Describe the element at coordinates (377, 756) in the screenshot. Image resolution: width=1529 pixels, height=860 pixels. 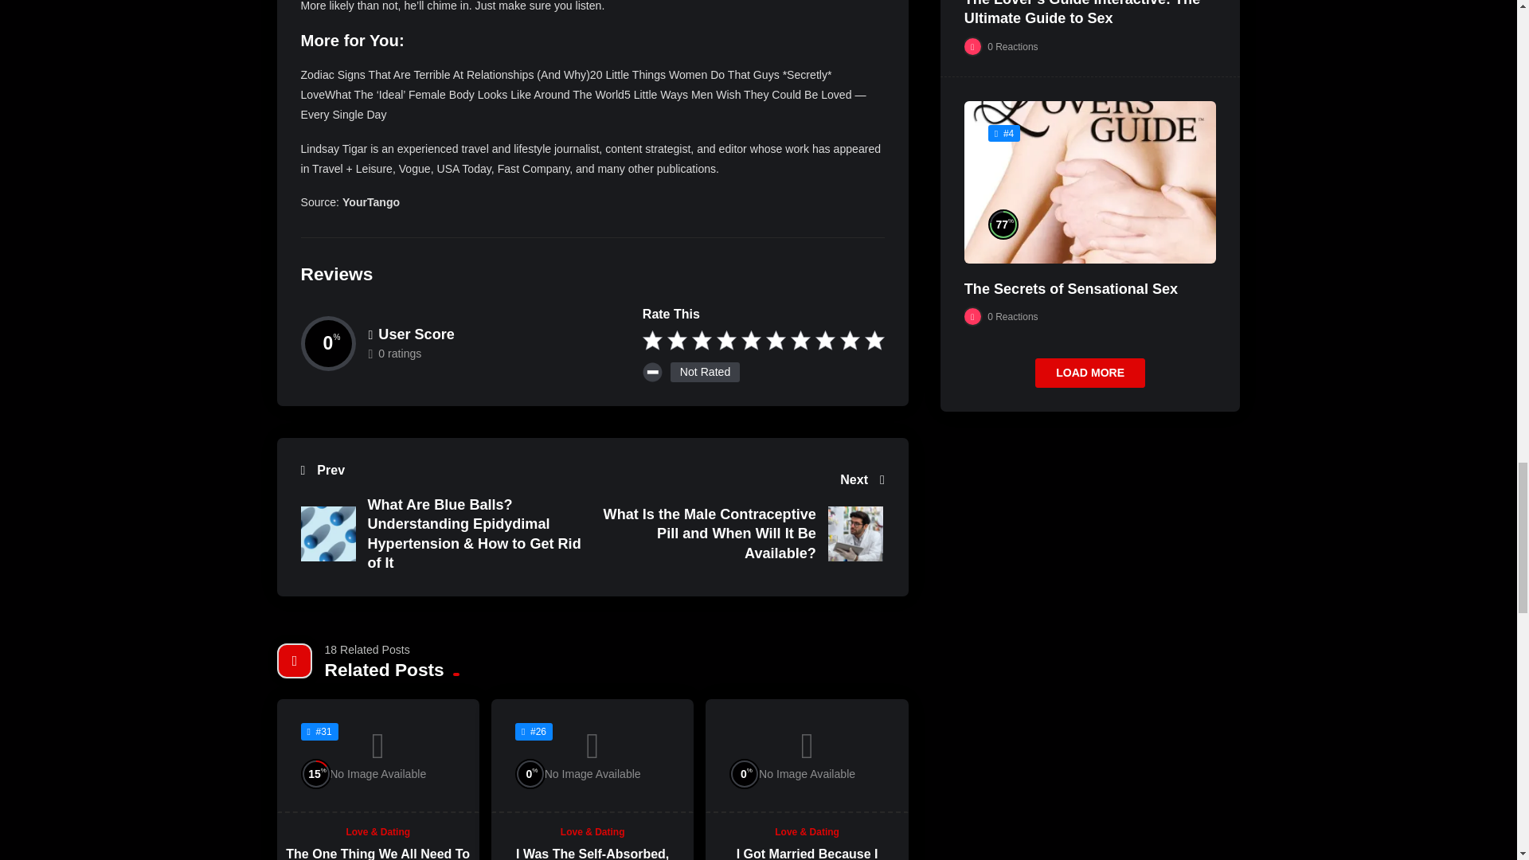
I see `No Image Available` at that location.